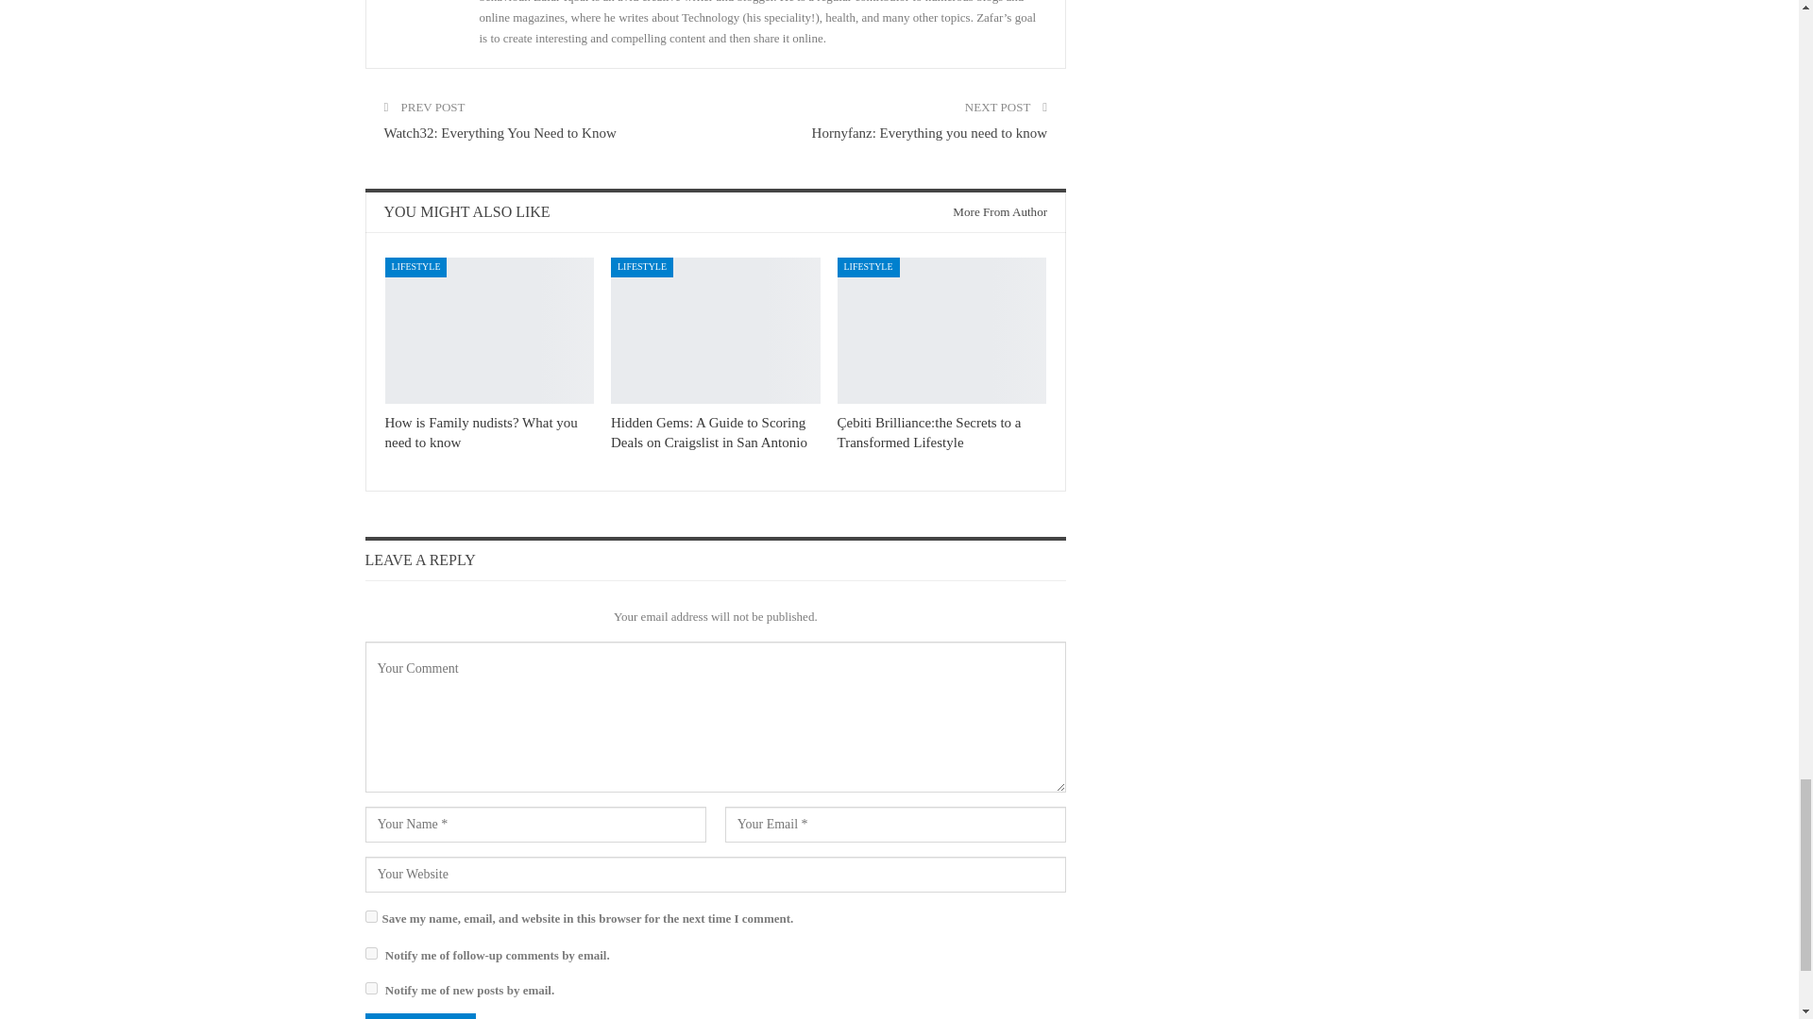  Describe the element at coordinates (370, 917) in the screenshot. I see `yes` at that location.